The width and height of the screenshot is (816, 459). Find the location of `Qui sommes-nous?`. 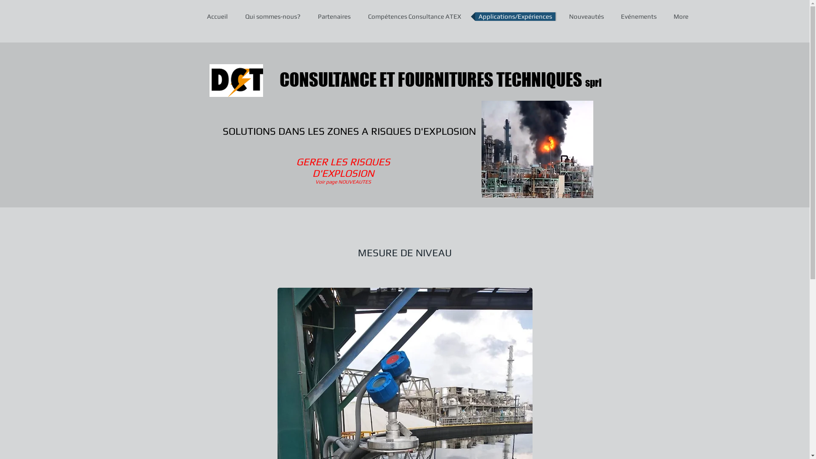

Qui sommes-nous? is located at coordinates (272, 17).